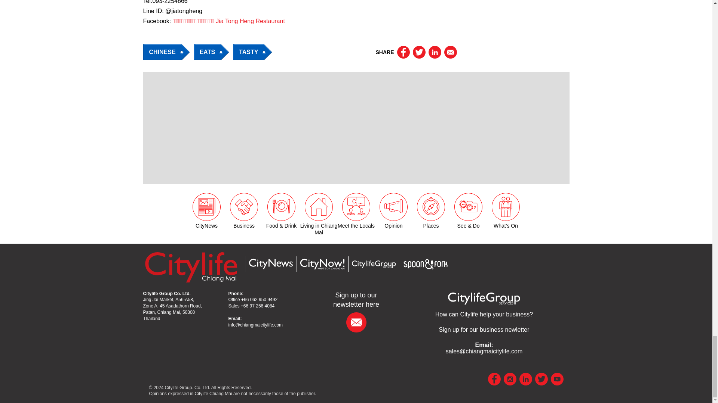 Image resolution: width=718 pixels, height=403 pixels. Describe the element at coordinates (484, 298) in the screenshot. I see `Citylife Group Services` at that location.